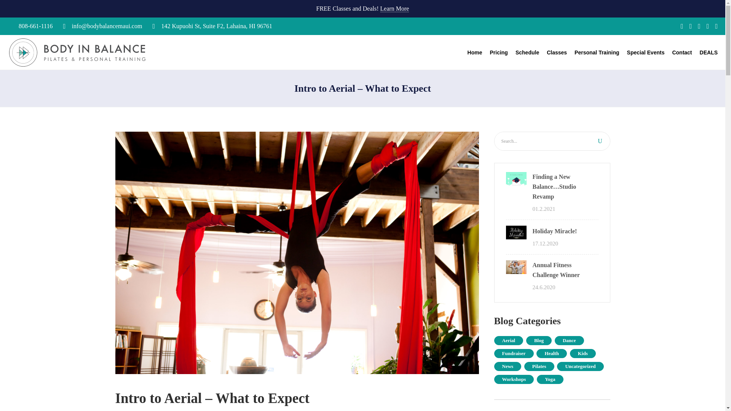  I want to click on Special Events, so click(642, 52).